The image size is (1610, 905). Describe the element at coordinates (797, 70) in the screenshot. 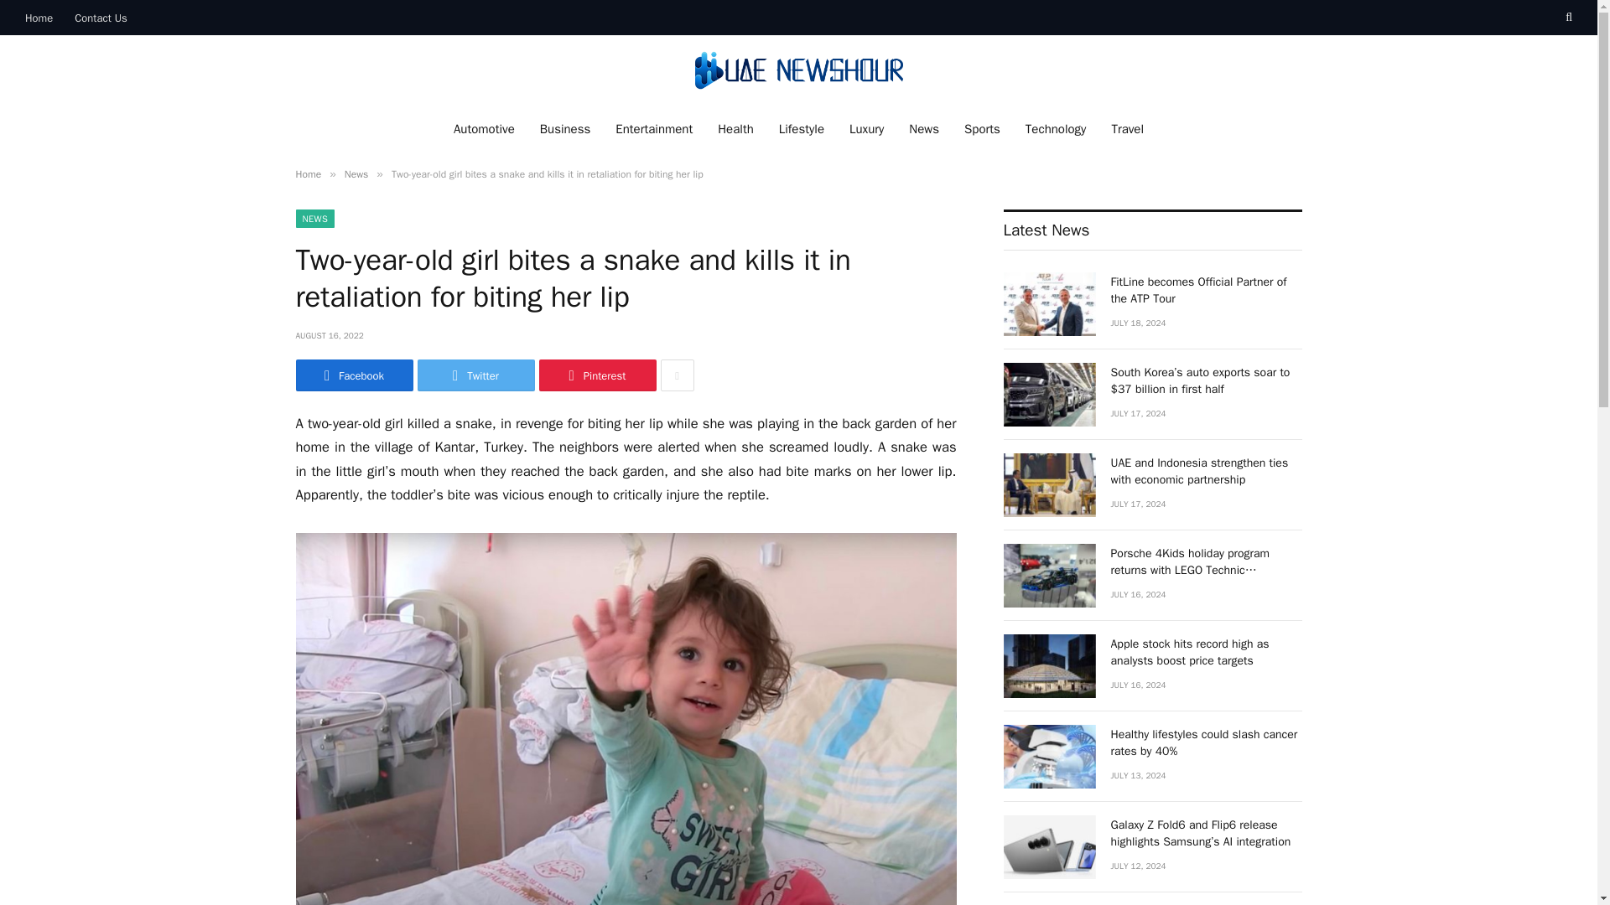

I see `UAE Newshour` at that location.